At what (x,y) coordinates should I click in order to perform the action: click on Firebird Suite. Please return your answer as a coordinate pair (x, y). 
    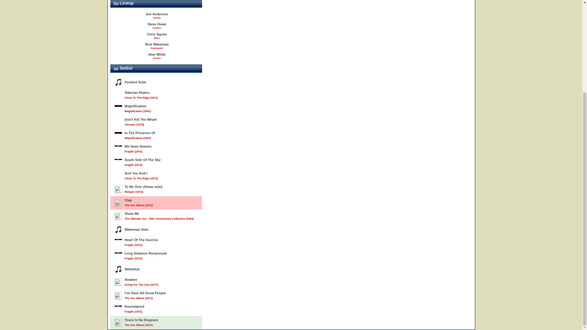
    Looking at the image, I should click on (156, 82).